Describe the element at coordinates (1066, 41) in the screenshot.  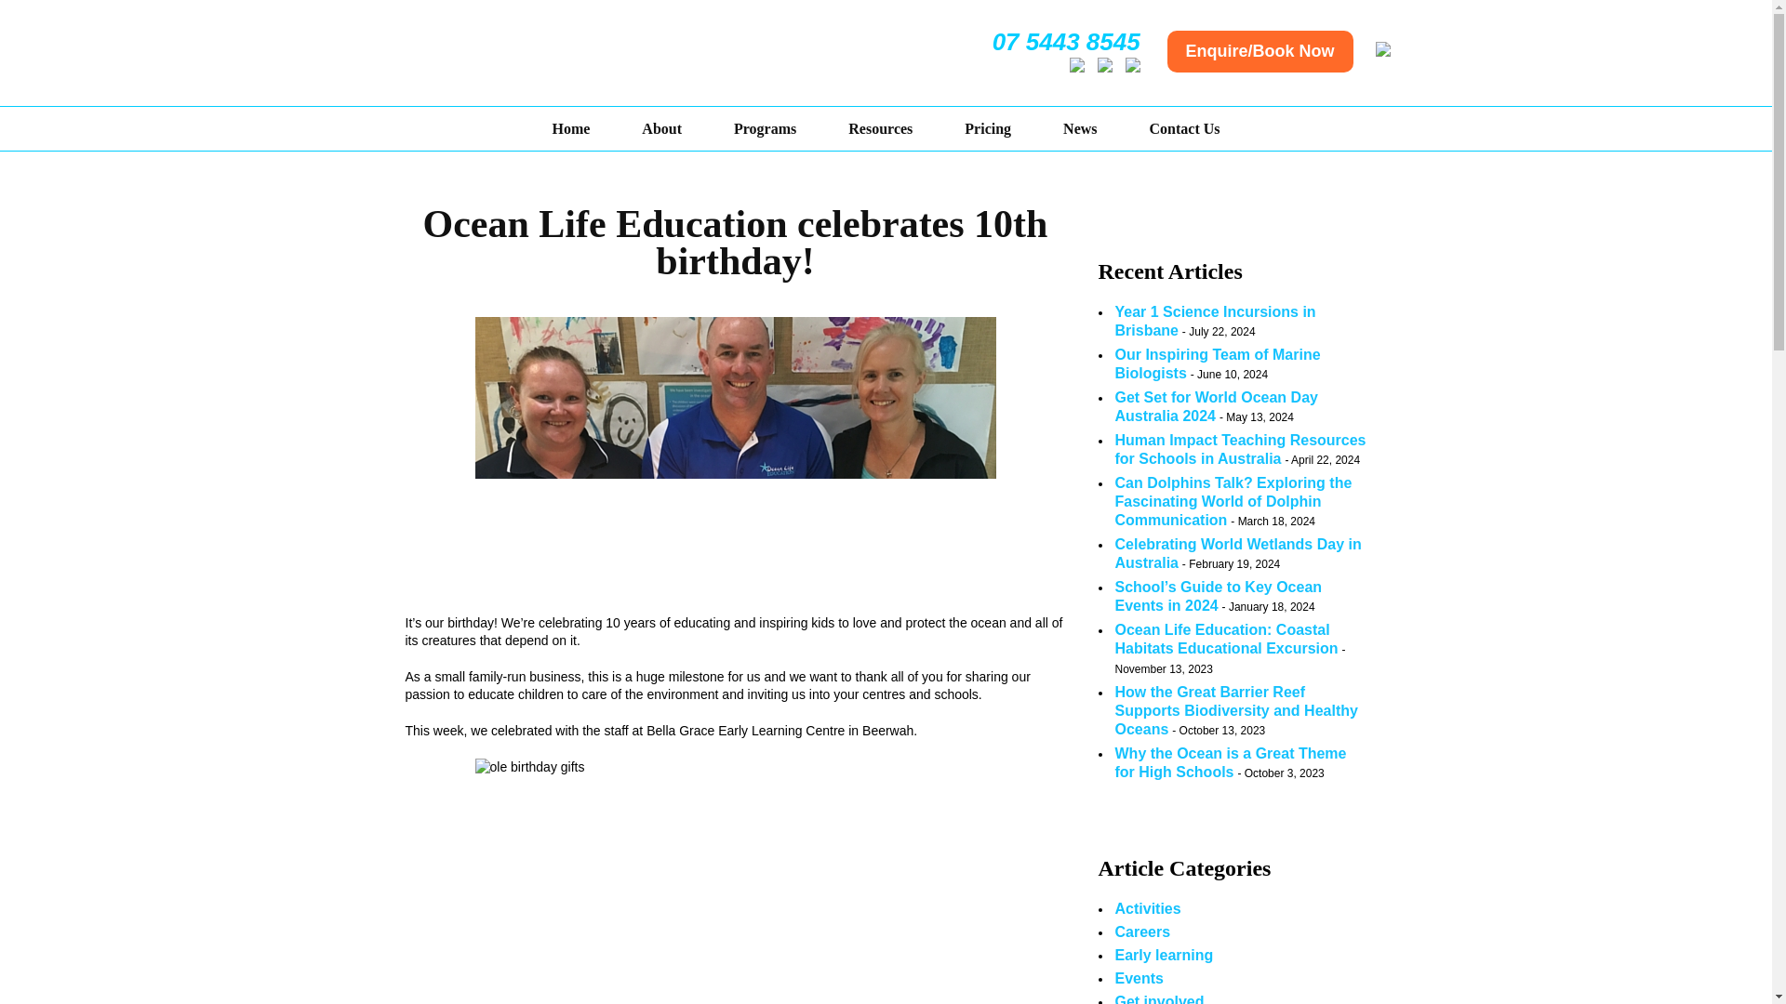
I see `07 5443 8545` at that location.